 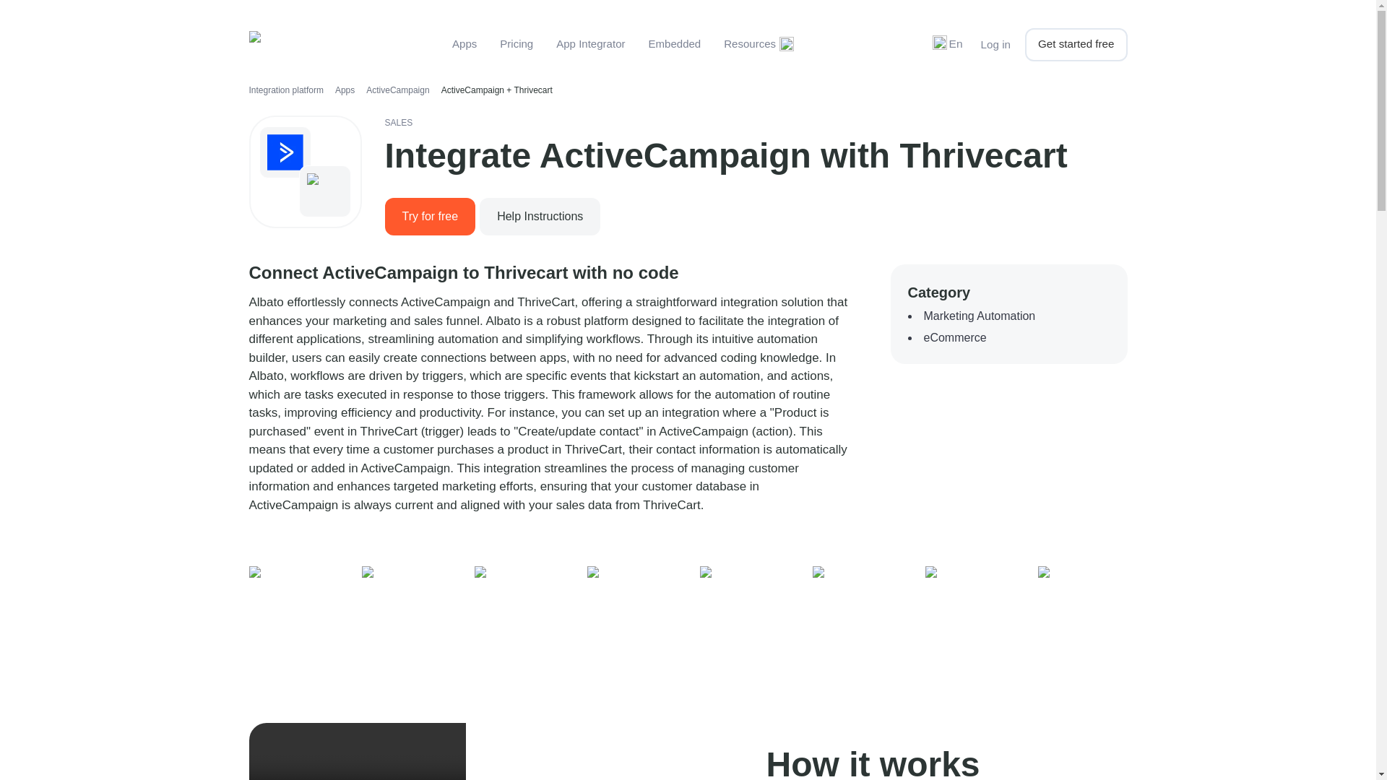 What do you see at coordinates (675, 43) in the screenshot?
I see `Embedded` at bounding box center [675, 43].